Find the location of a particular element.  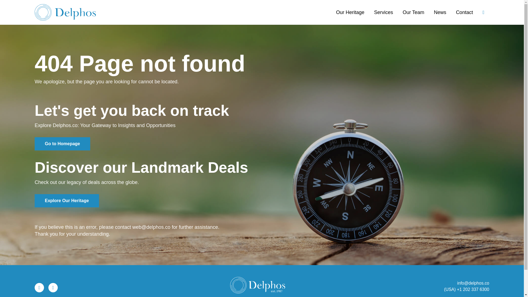

Services is located at coordinates (383, 10).